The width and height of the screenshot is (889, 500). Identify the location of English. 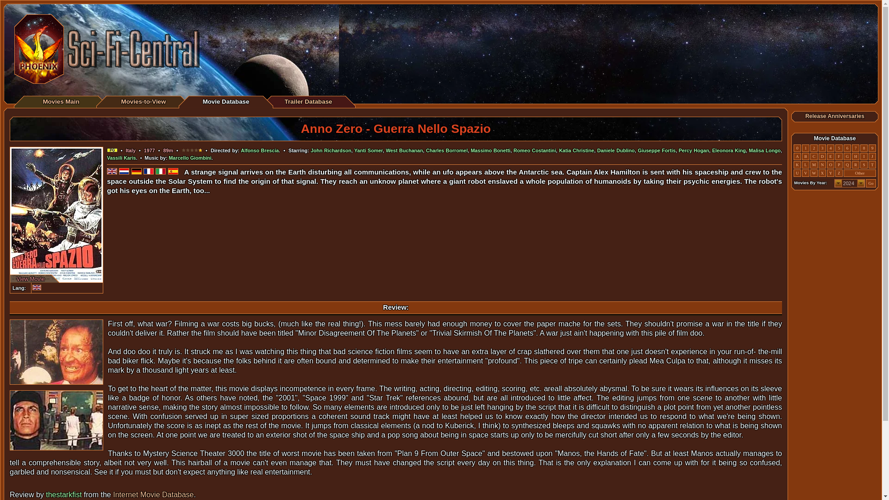
(36, 287).